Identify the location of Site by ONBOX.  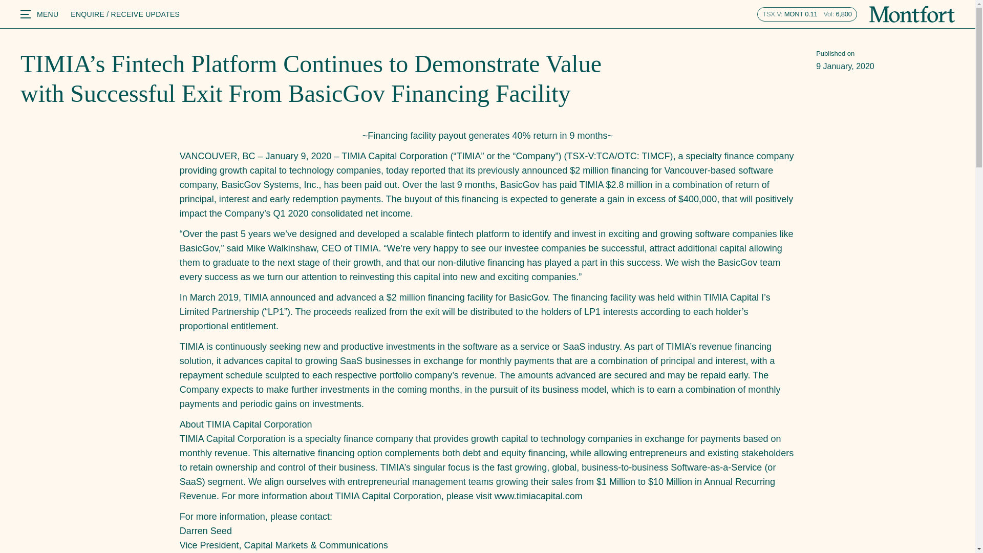
(625, 434).